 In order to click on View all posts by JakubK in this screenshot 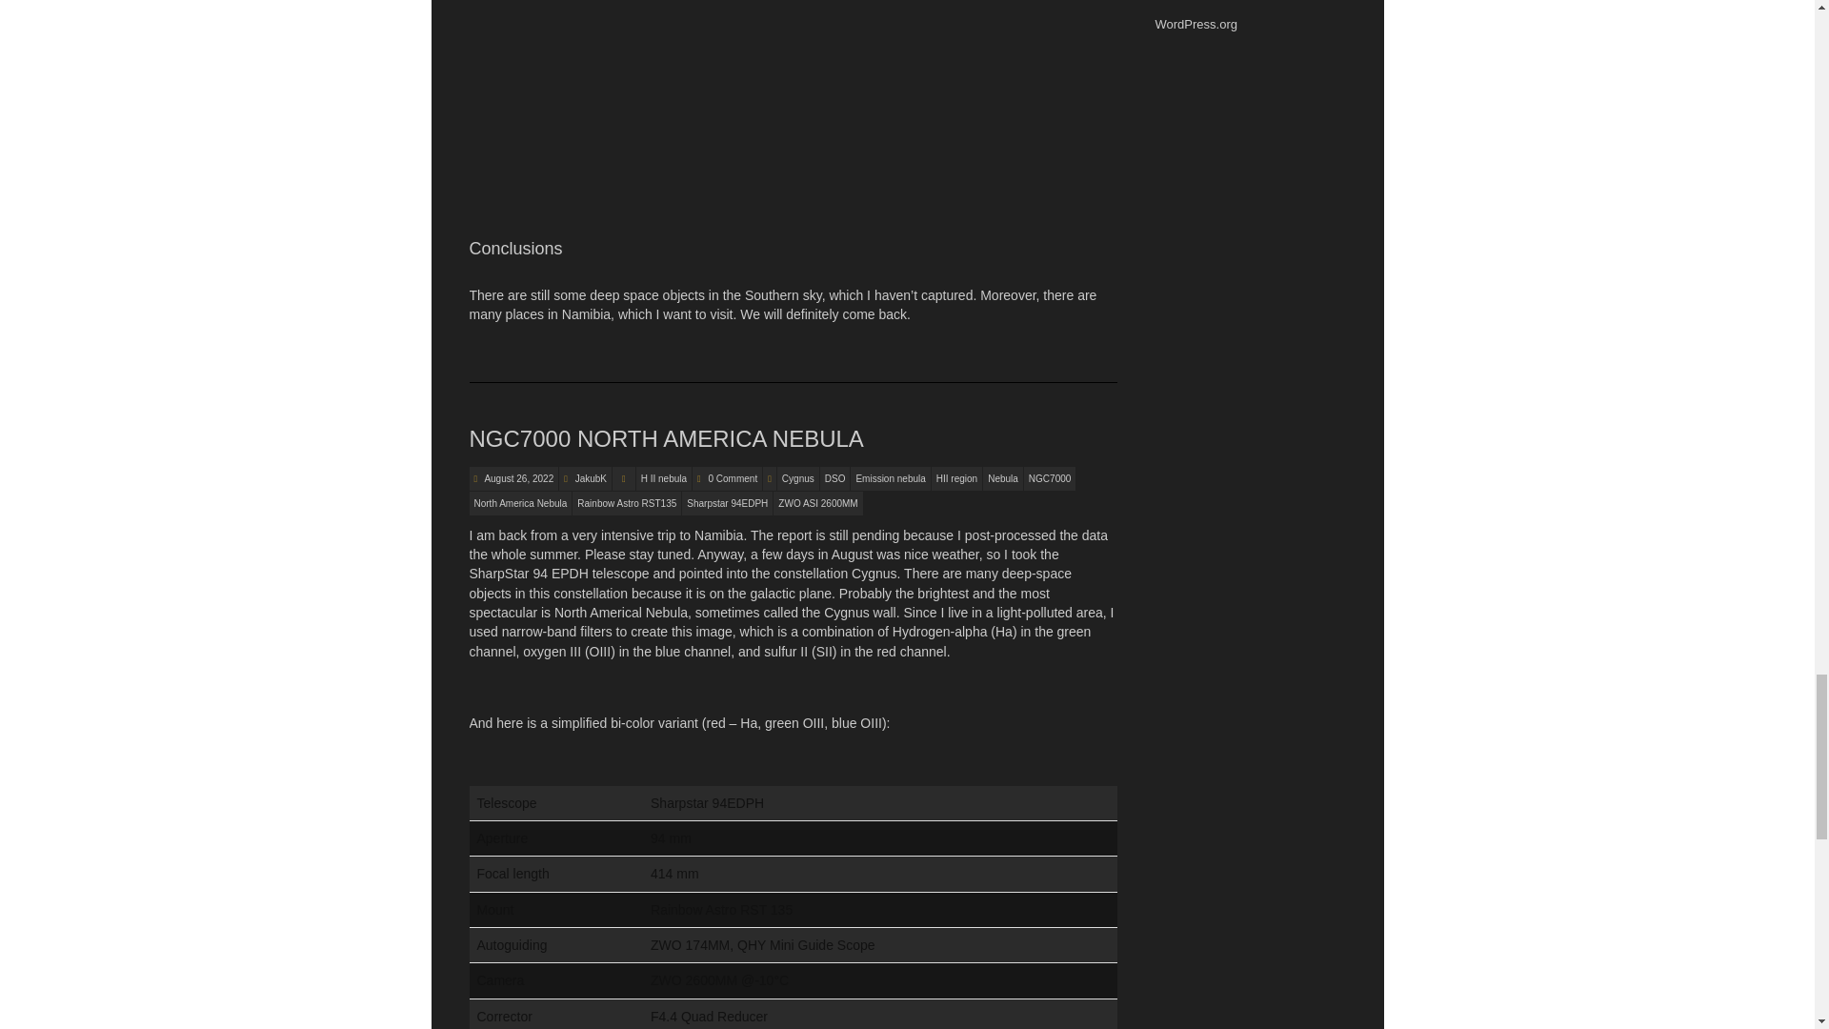, I will do `click(591, 478)`.